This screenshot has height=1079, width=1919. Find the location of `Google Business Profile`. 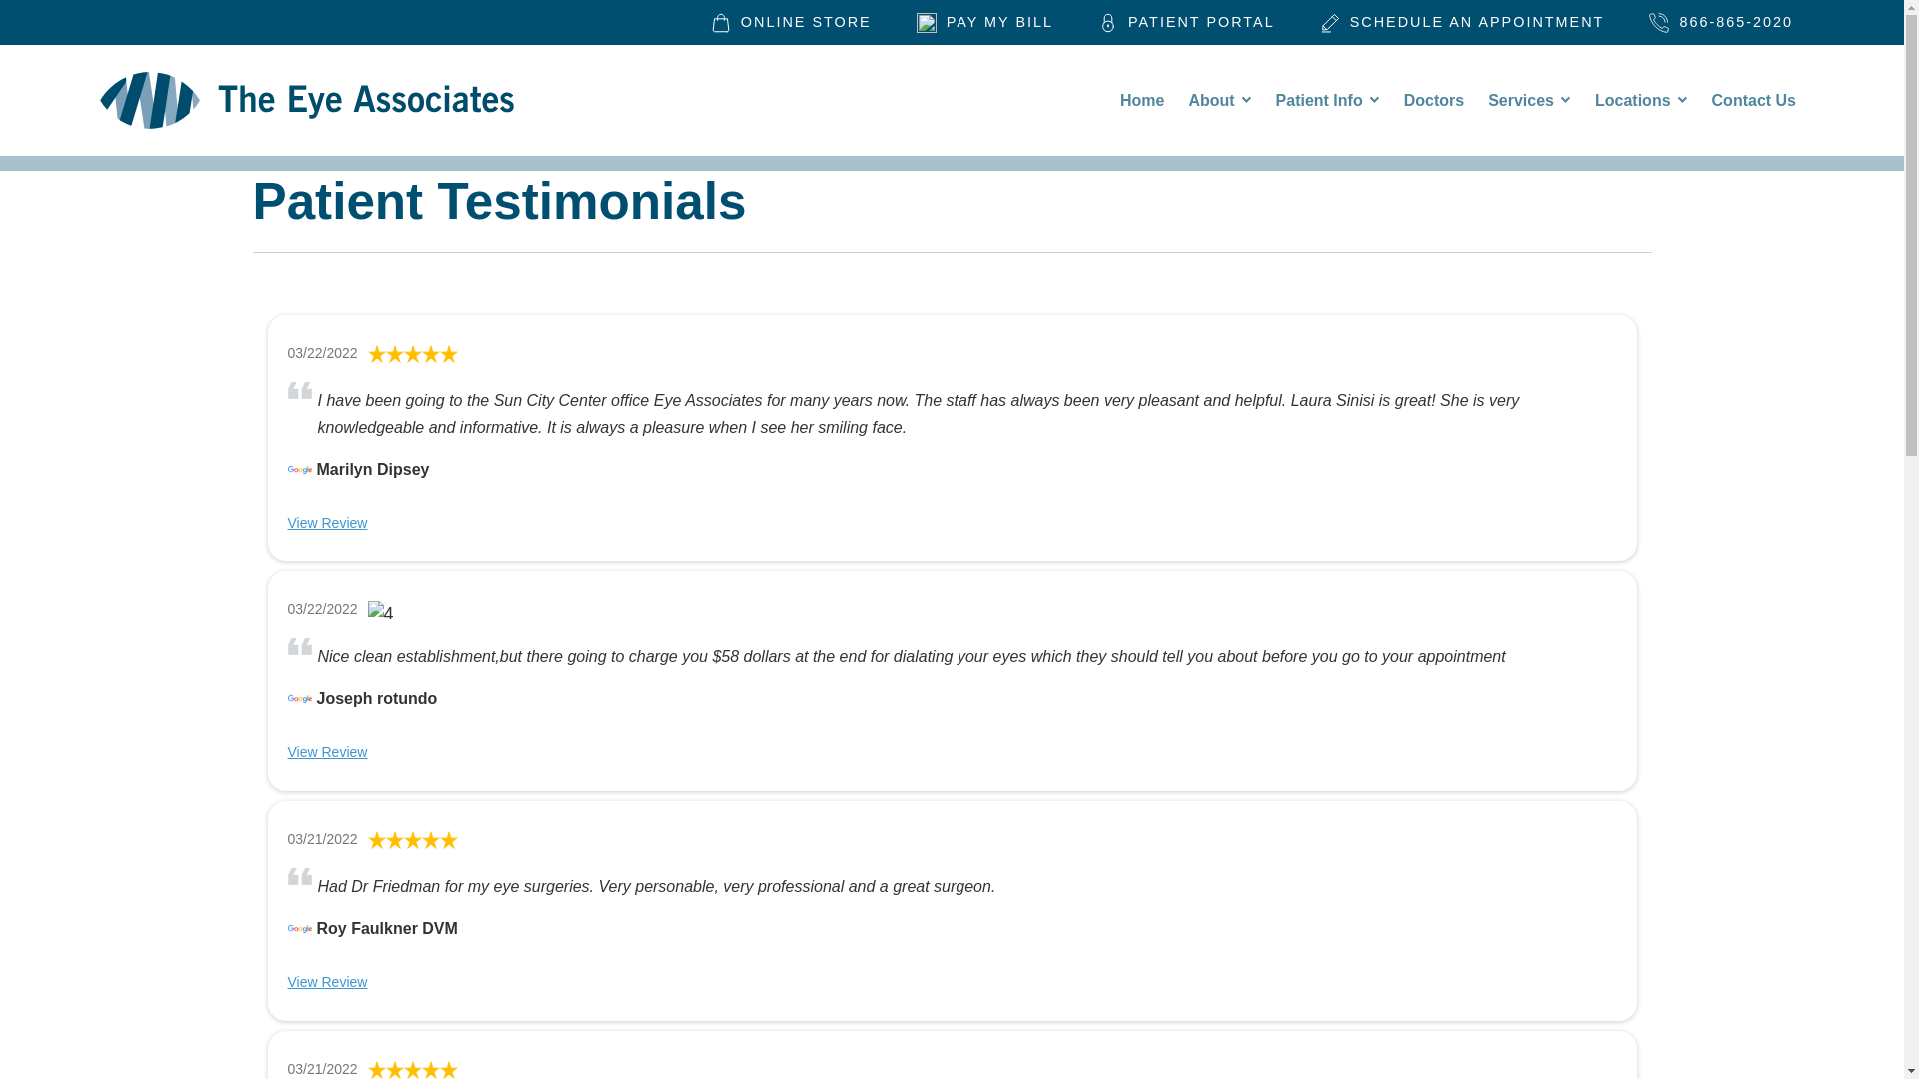

Google Business Profile is located at coordinates (300, 469).